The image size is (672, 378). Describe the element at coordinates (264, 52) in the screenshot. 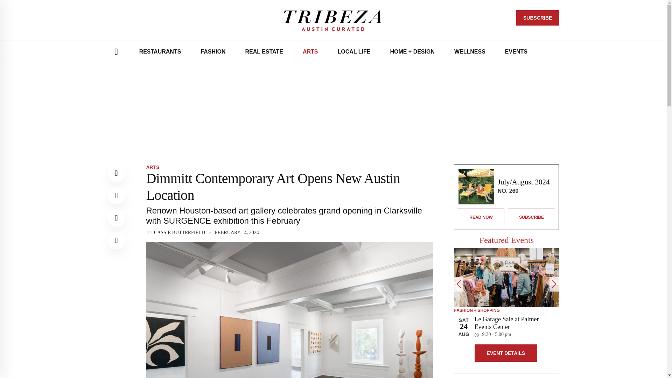

I see `REAL ESTATE` at that location.